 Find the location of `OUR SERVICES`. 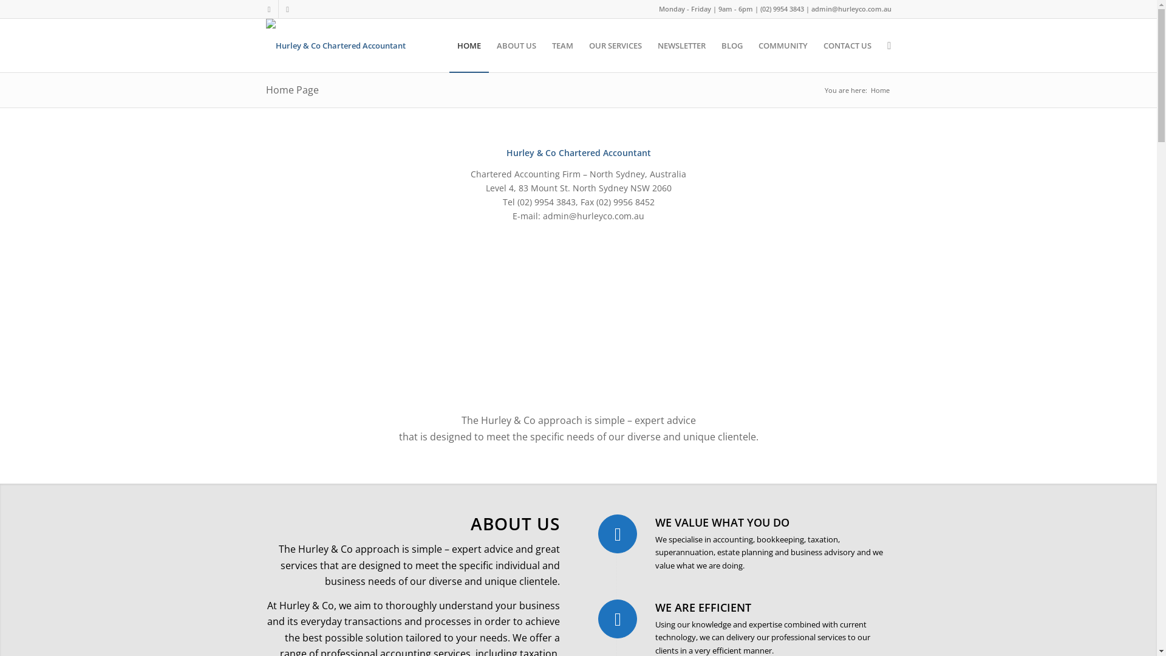

OUR SERVICES is located at coordinates (616, 46).